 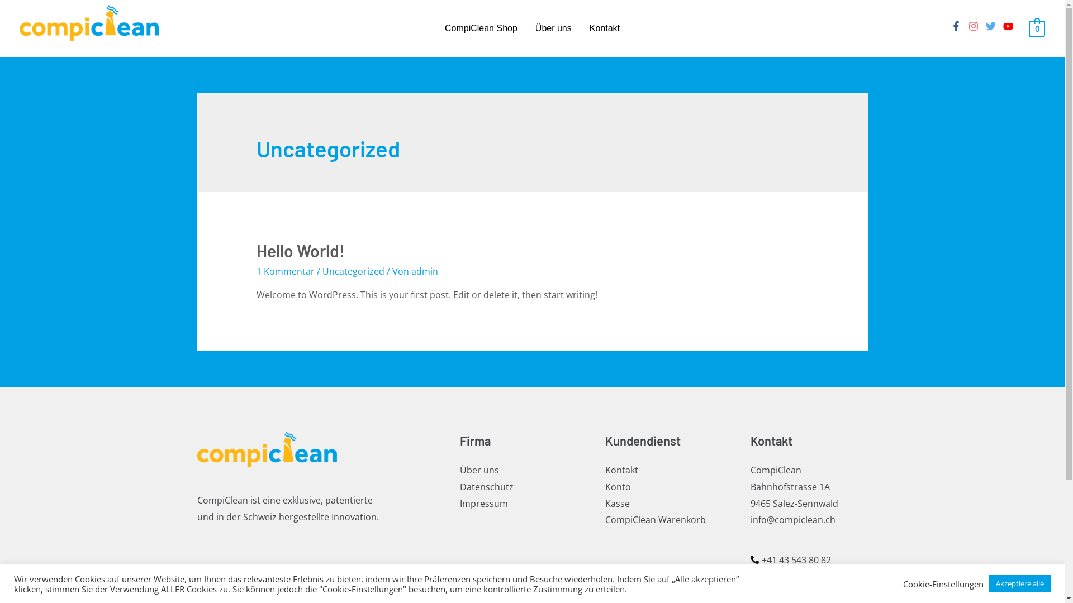 What do you see at coordinates (790, 487) in the screenshot?
I see `Bahnhofstrasse 1A` at bounding box center [790, 487].